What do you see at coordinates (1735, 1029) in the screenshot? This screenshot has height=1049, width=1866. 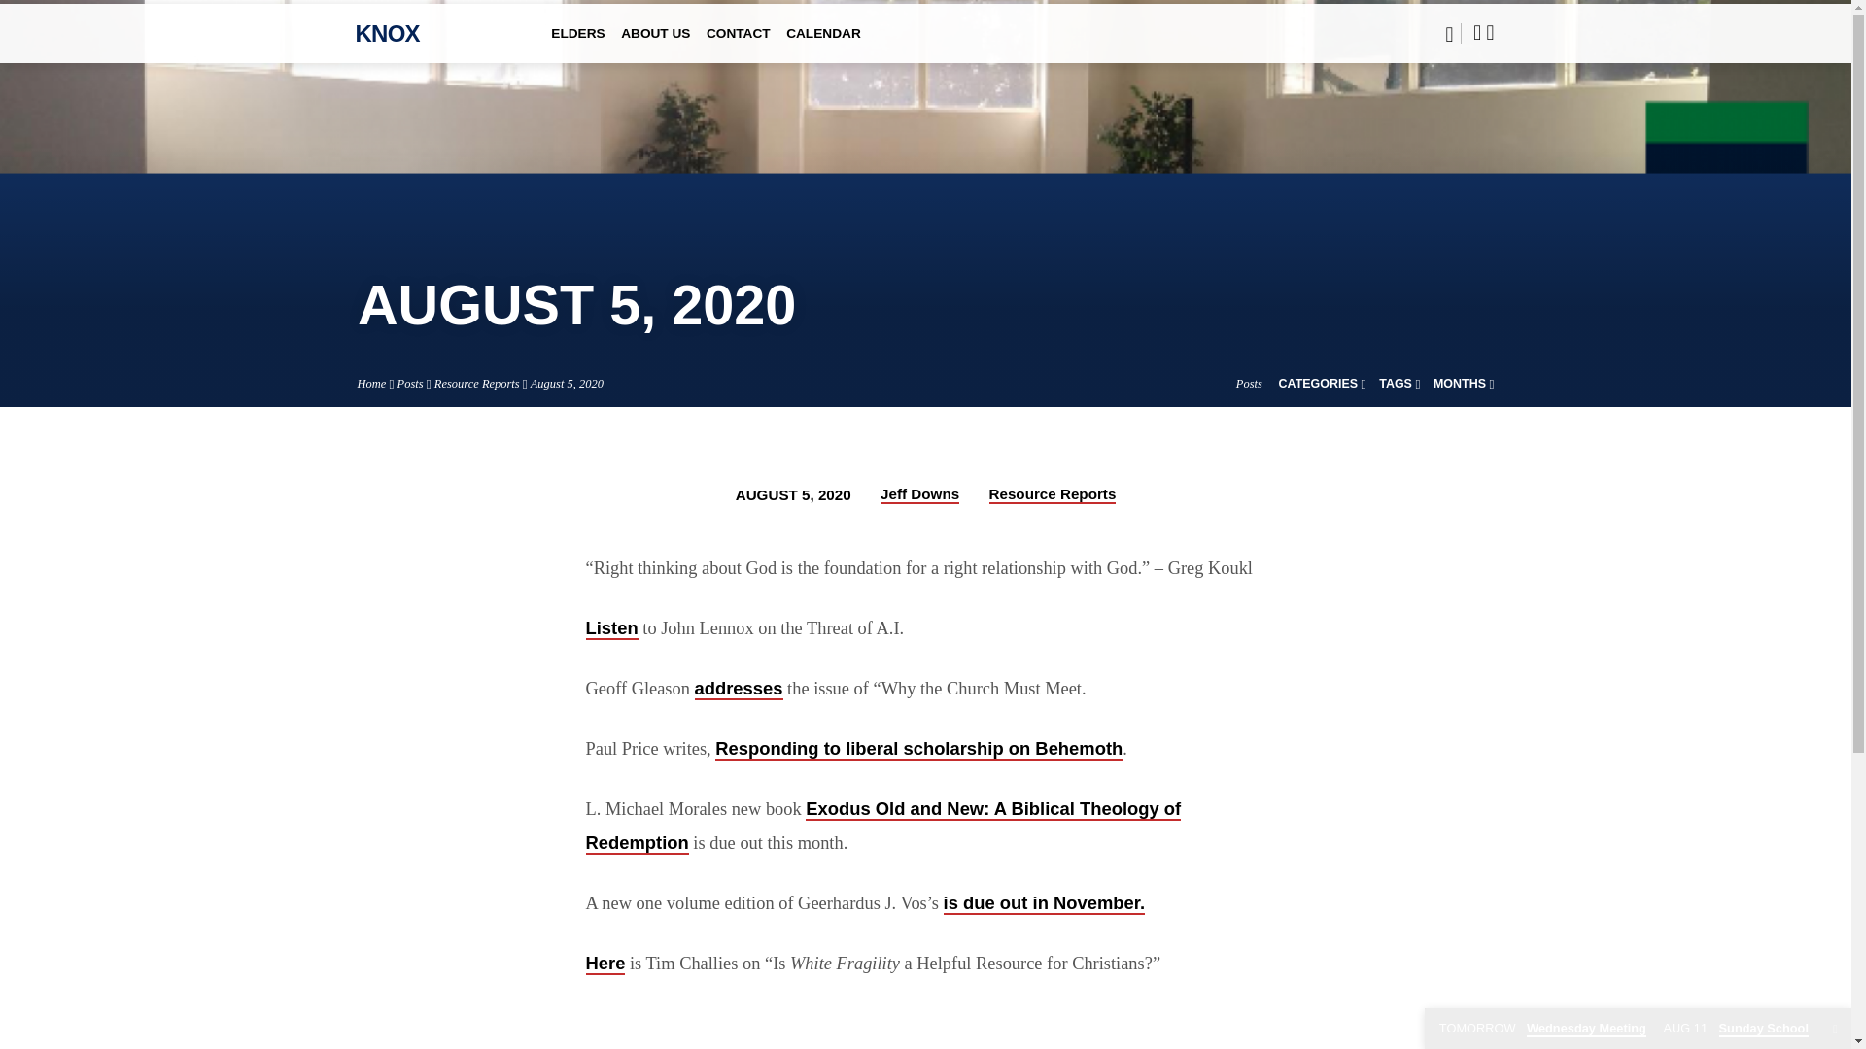 I see `Sunday School` at bounding box center [1735, 1029].